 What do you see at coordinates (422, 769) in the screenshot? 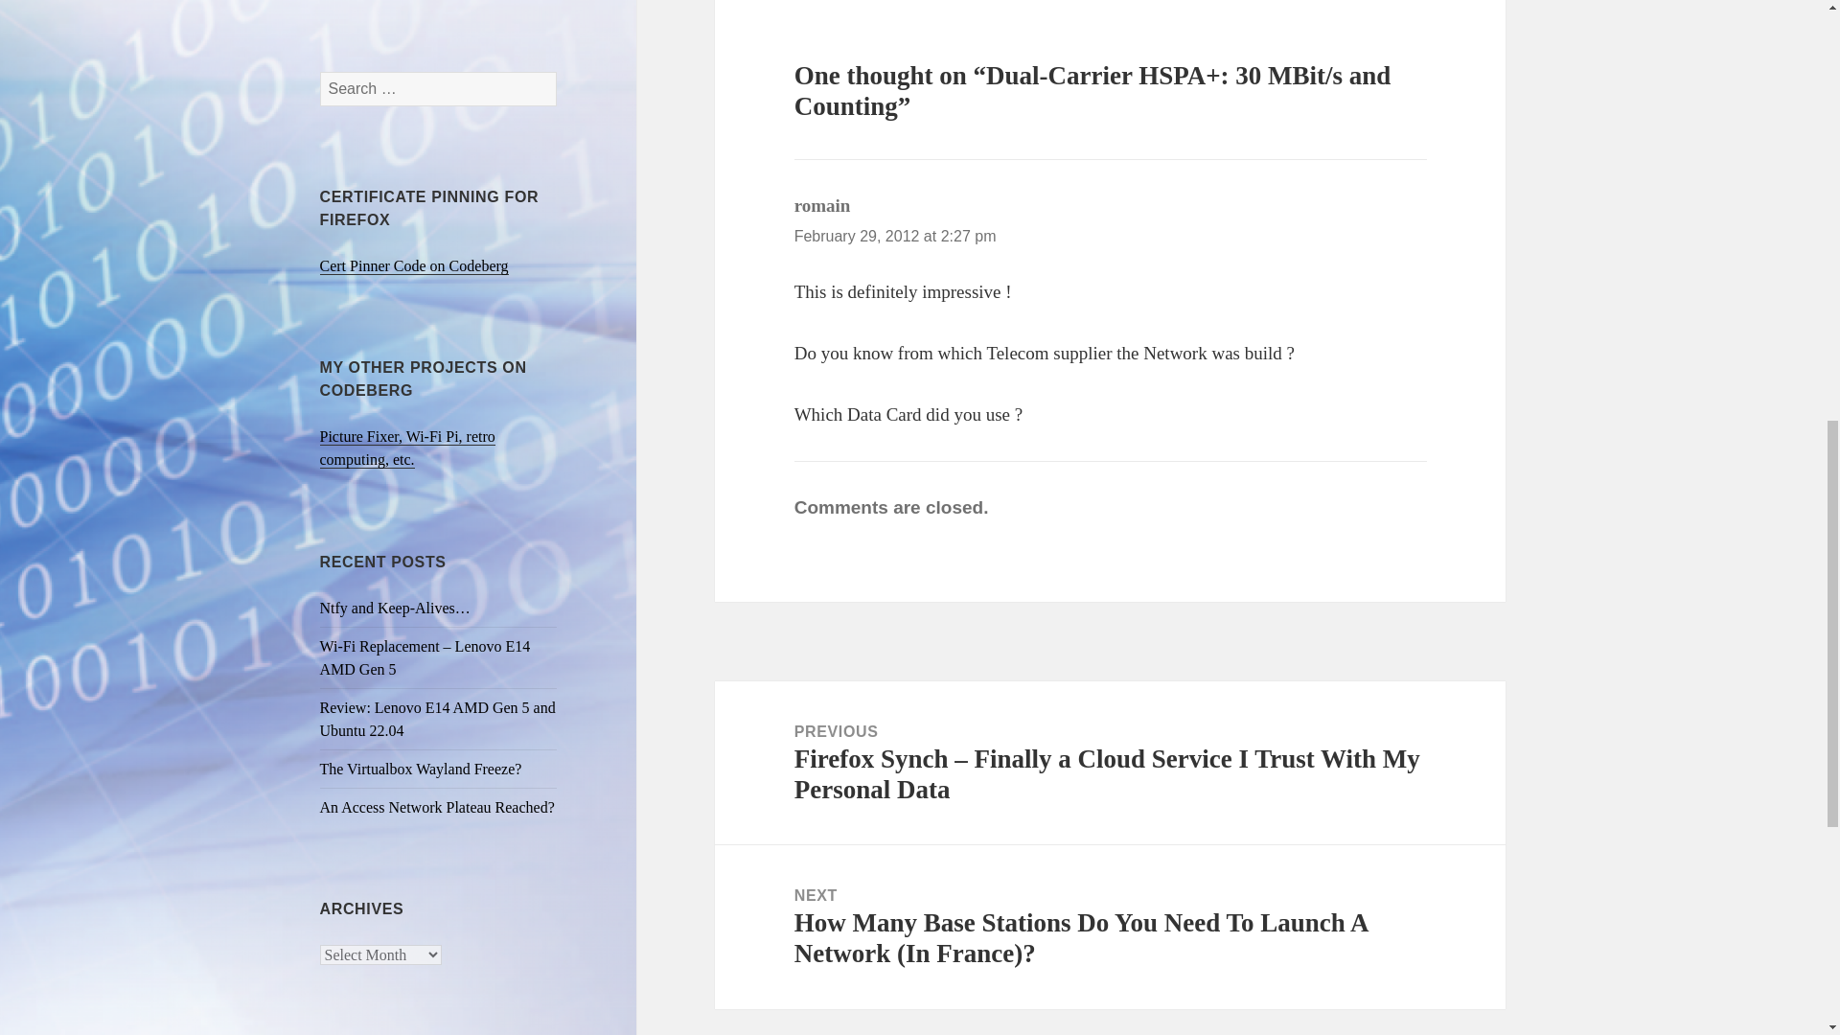
I see `The Virtualbox Wayland Freeze?` at bounding box center [422, 769].